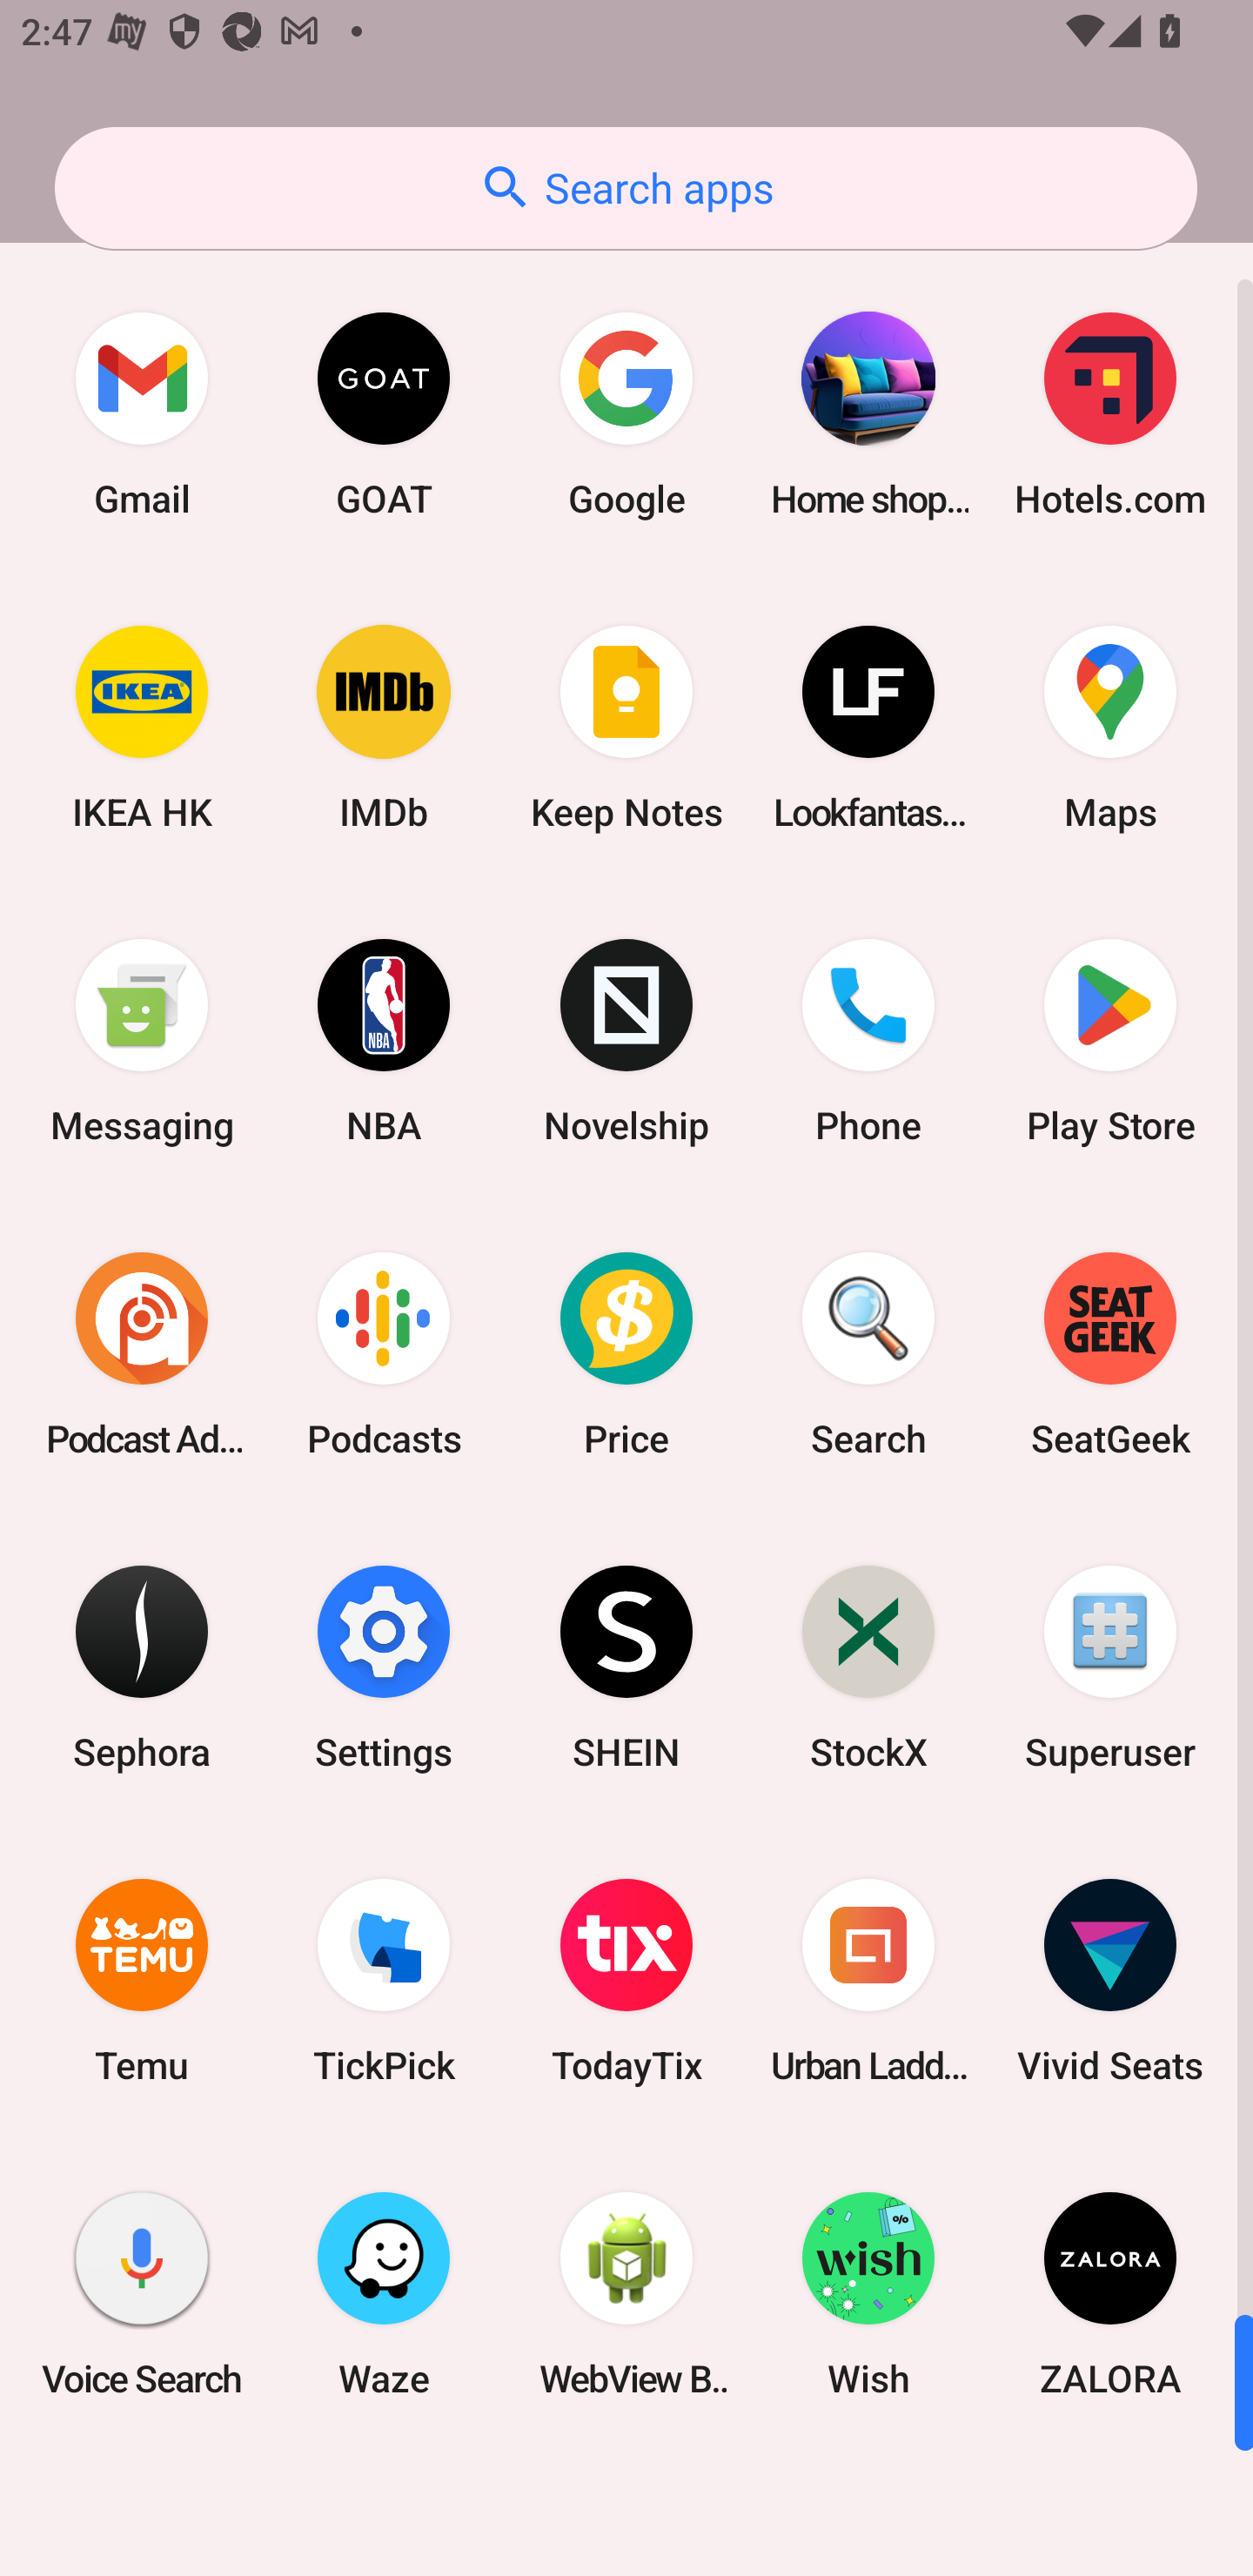 The width and height of the screenshot is (1253, 2576). Describe the element at coordinates (626, 1981) in the screenshot. I see `TodayTix` at that location.